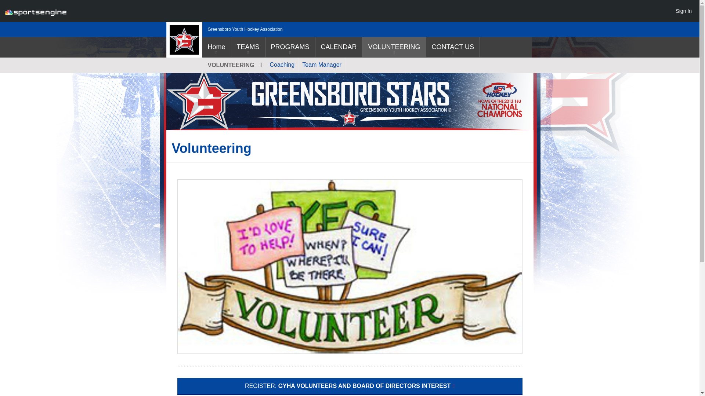  Describe the element at coordinates (453, 47) in the screenshot. I see `click to go to 'CONTACT US'` at that location.